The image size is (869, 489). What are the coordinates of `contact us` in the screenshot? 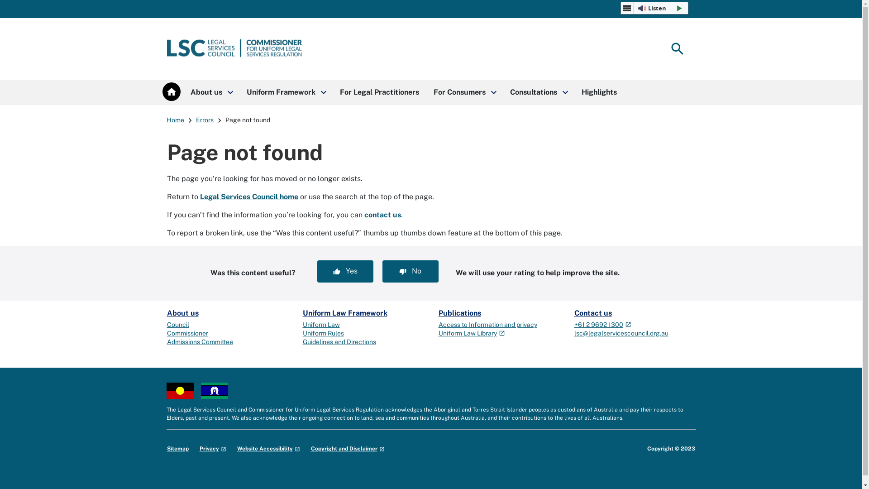 It's located at (382, 215).